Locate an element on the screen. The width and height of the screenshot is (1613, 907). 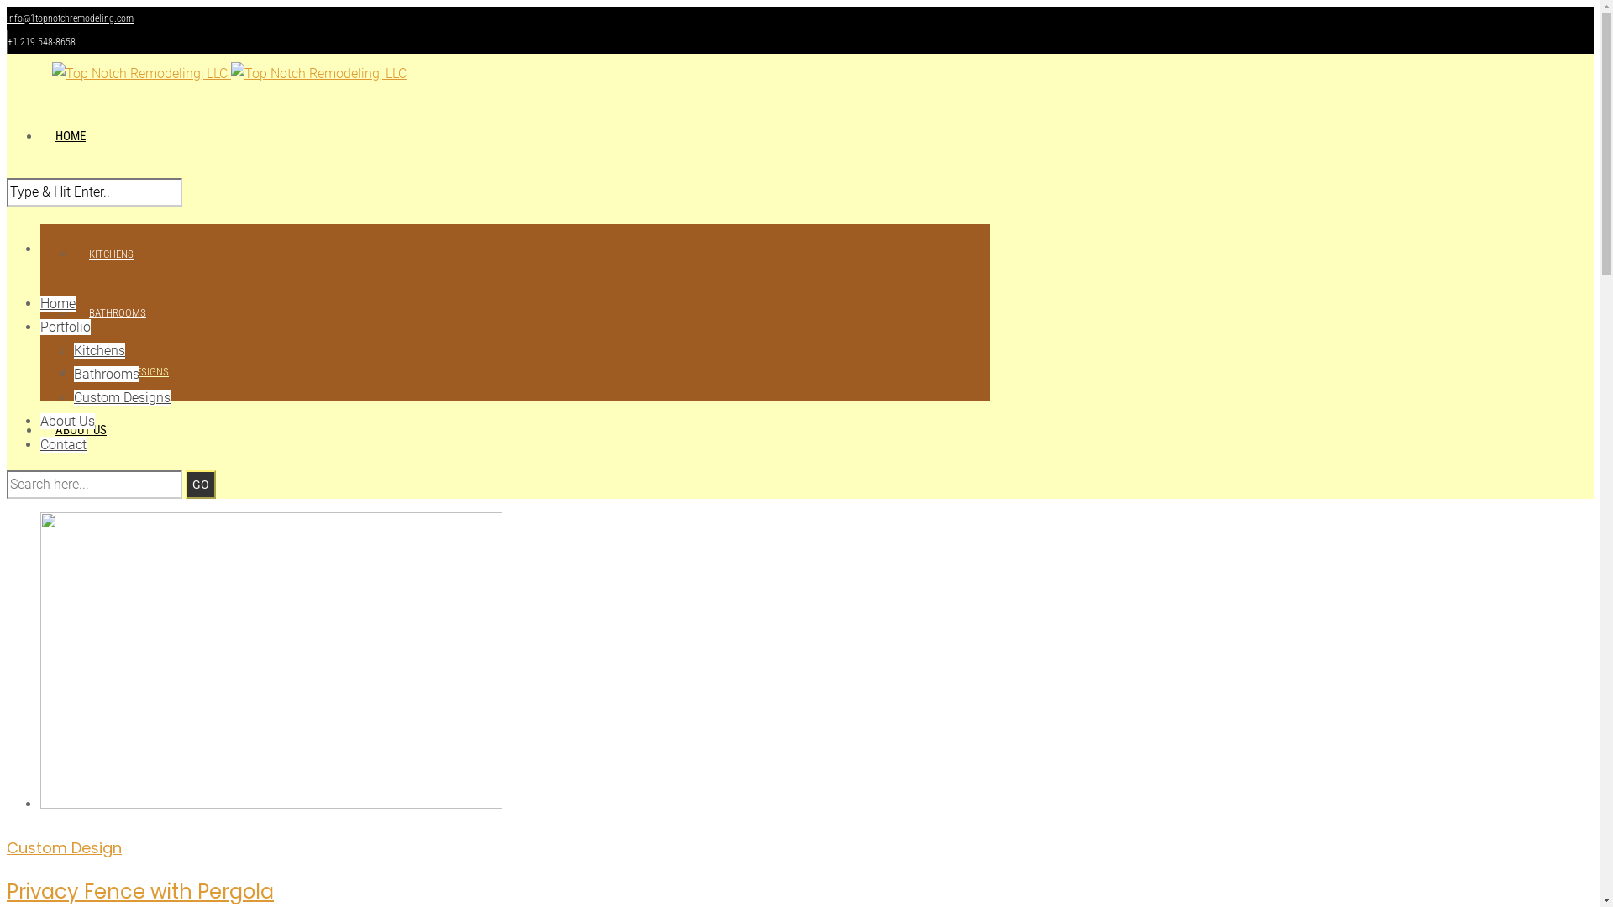
Kitchens is located at coordinates (99, 351).